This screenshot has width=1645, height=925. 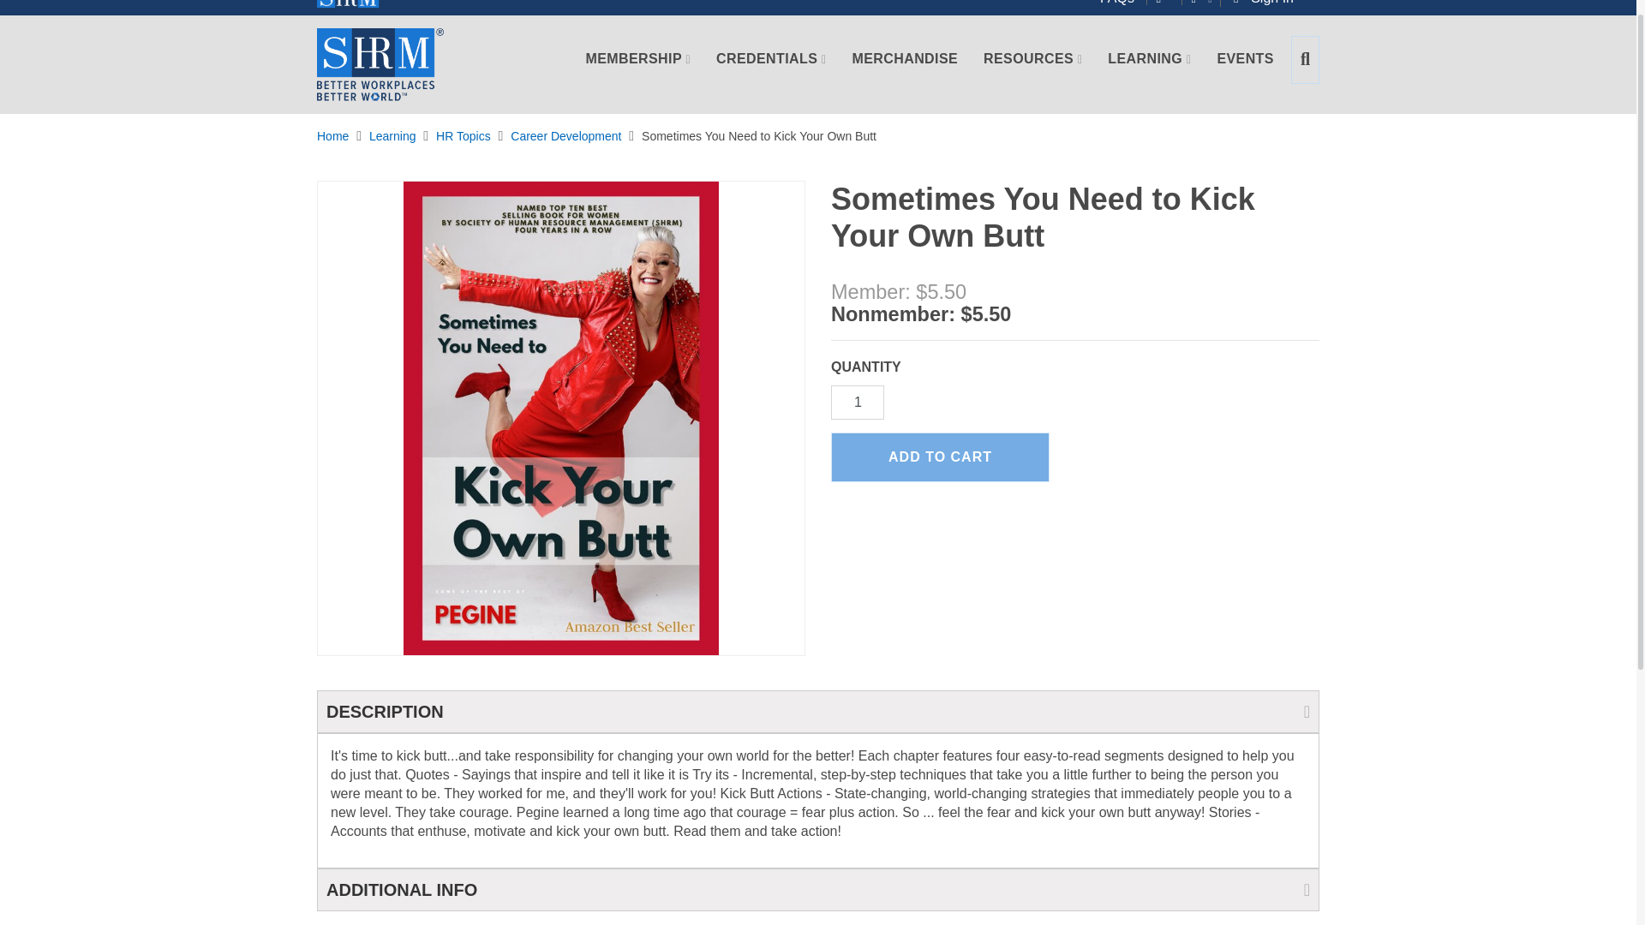 What do you see at coordinates (1032, 70) in the screenshot?
I see `RESOURCES` at bounding box center [1032, 70].